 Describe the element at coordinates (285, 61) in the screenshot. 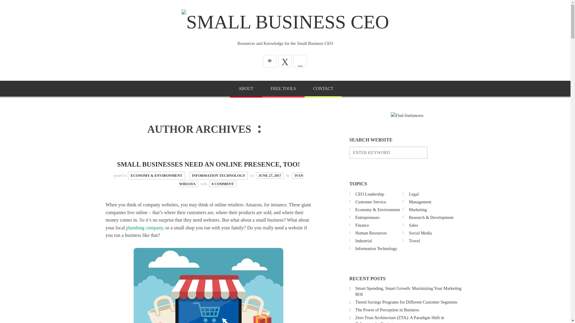

I see `X` at that location.